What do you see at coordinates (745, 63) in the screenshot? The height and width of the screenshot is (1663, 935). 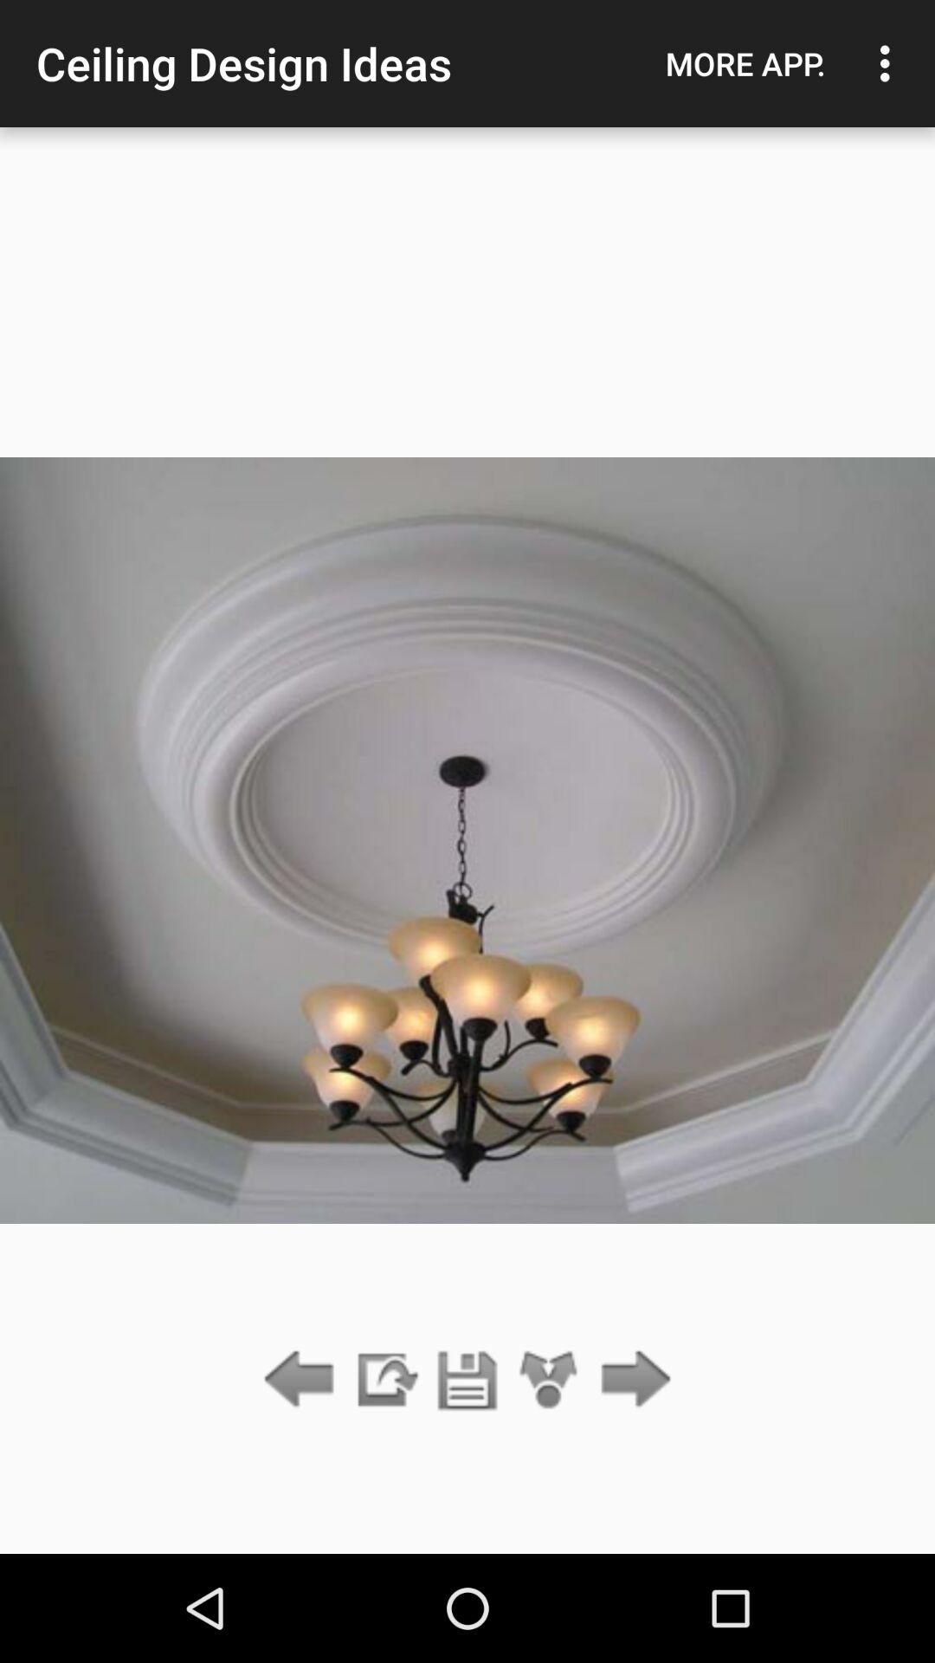 I see `choose icon to the right of ceiling design ideas` at bounding box center [745, 63].